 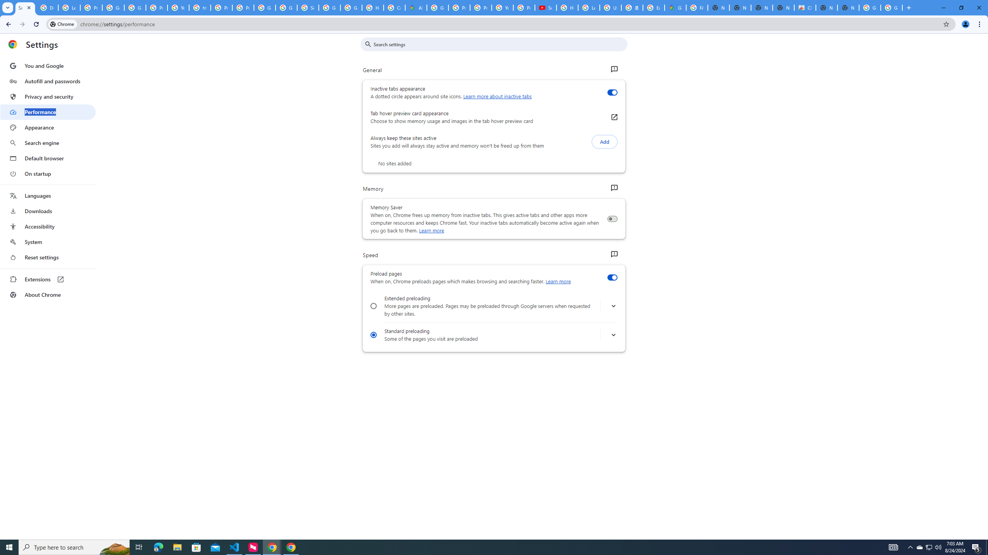 I want to click on Default browser, so click(x=48, y=158).